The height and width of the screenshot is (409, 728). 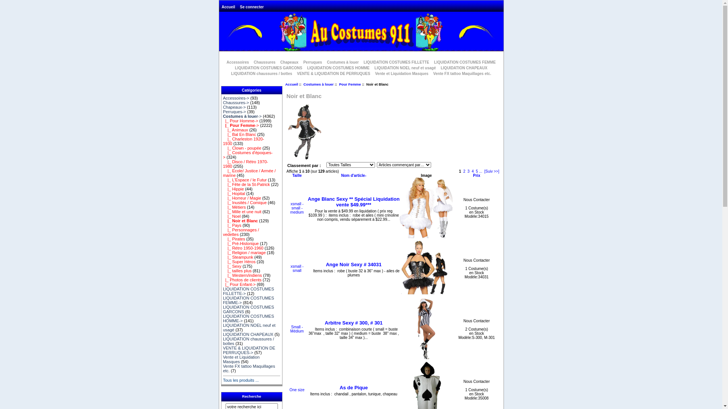 What do you see at coordinates (297, 208) in the screenshot?
I see `xsmall - small - medium` at bounding box center [297, 208].